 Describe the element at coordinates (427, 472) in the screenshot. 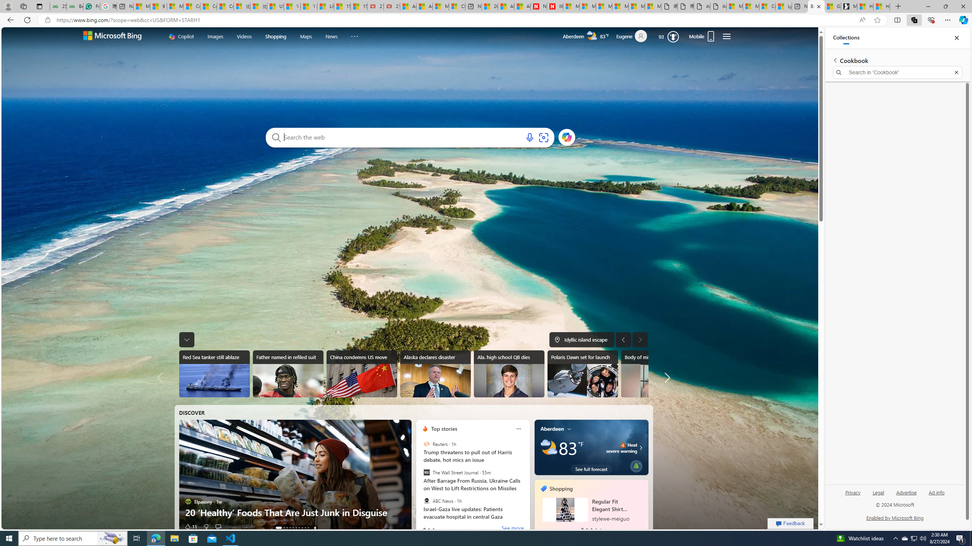

I see `The Wall Street Journal` at that location.